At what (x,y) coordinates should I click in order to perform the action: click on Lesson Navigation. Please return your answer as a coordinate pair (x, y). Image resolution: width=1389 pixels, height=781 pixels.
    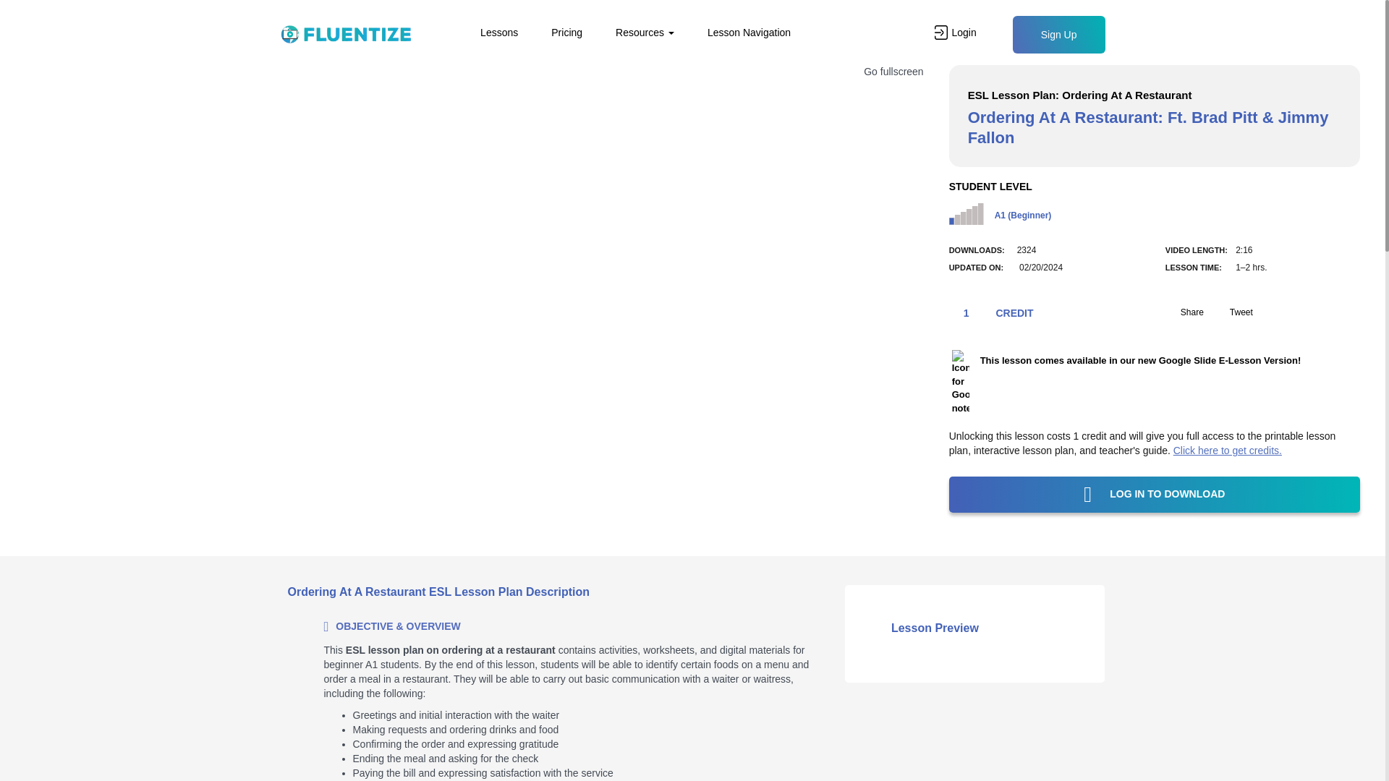
    Looking at the image, I should click on (749, 30).